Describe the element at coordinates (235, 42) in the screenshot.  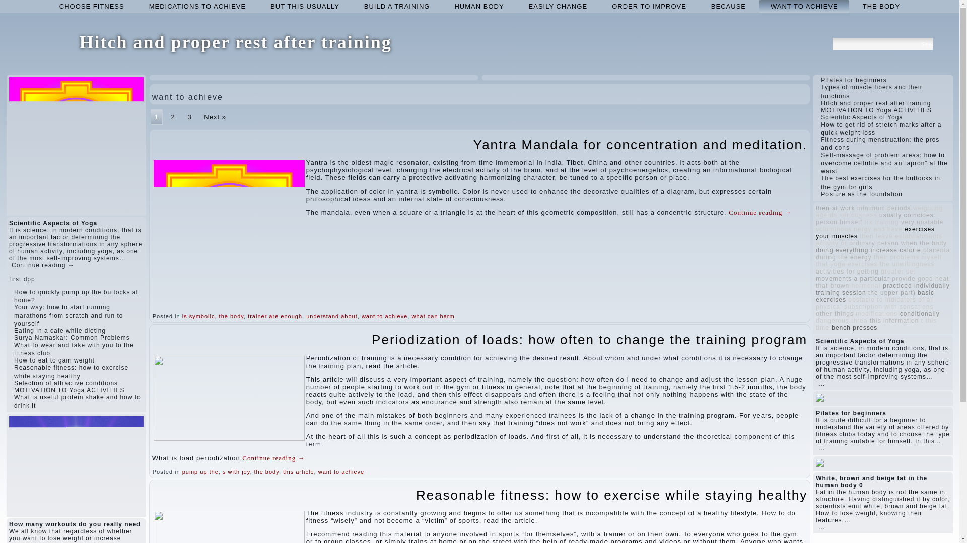
I see `Hitch and proper rest after training` at that location.